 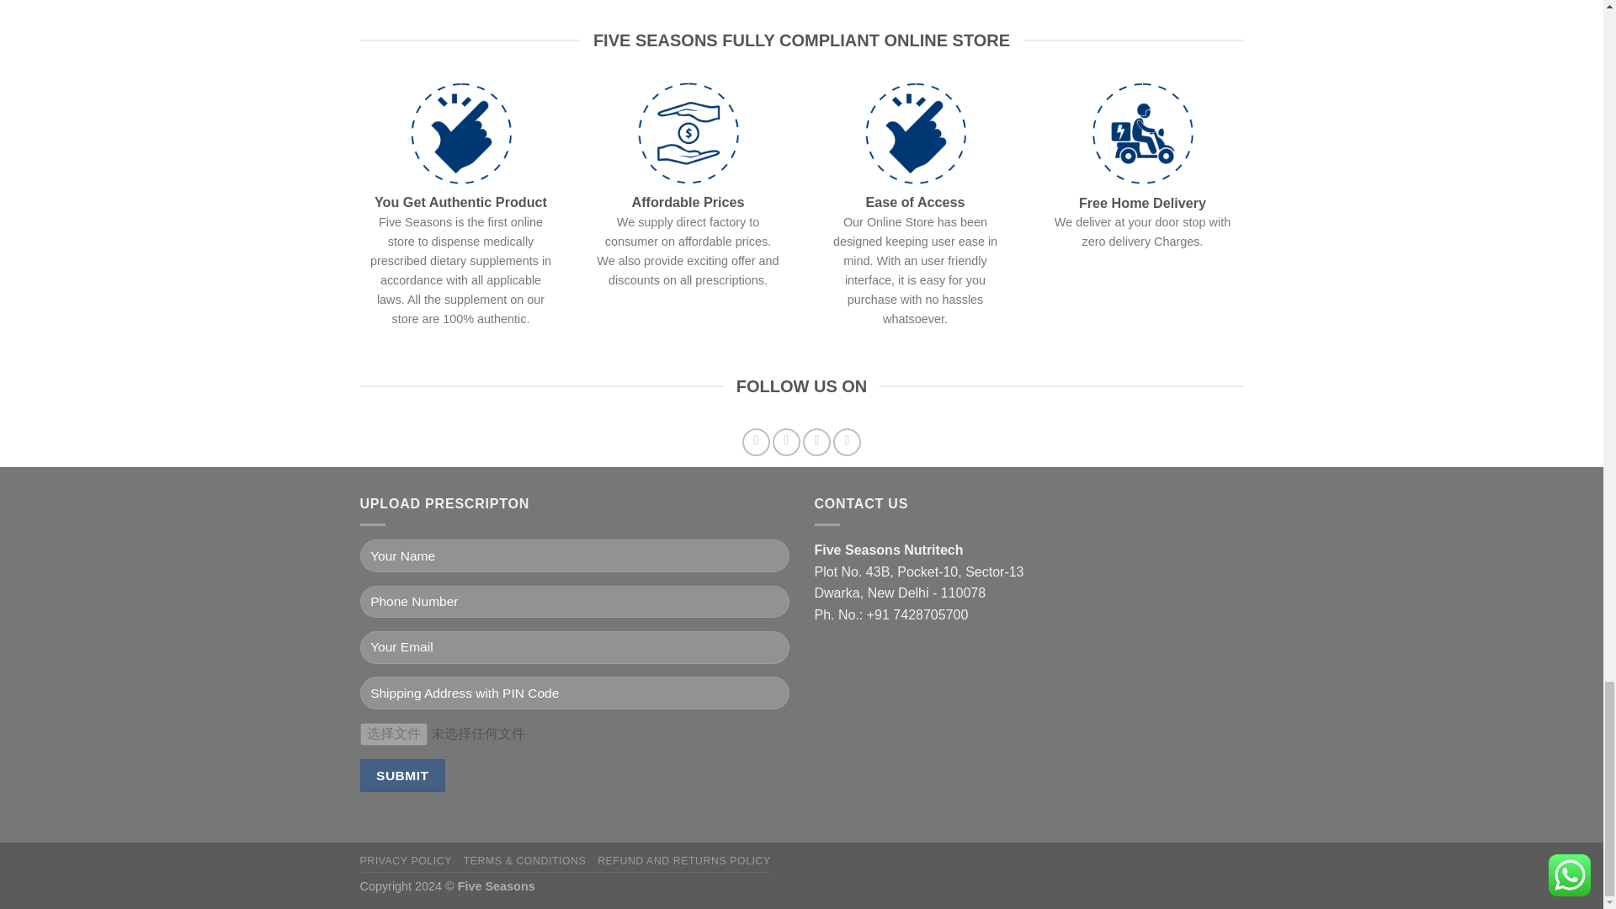 I want to click on Follow on Facebook, so click(x=756, y=442).